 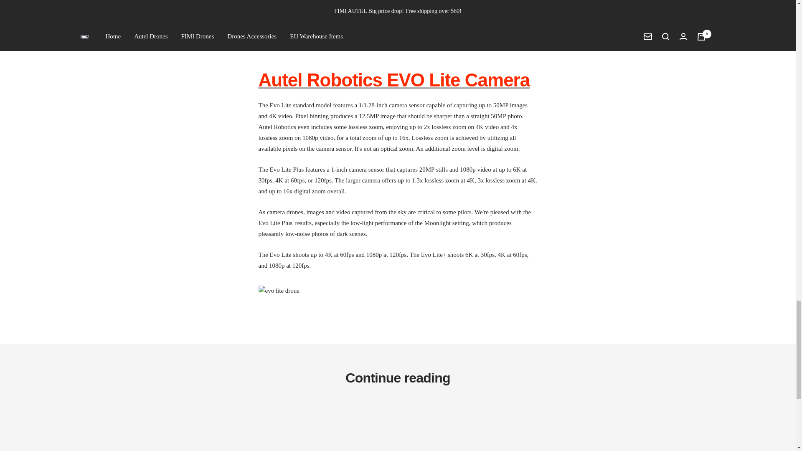 What do you see at coordinates (393, 80) in the screenshot?
I see `auel lite drone` at bounding box center [393, 80].